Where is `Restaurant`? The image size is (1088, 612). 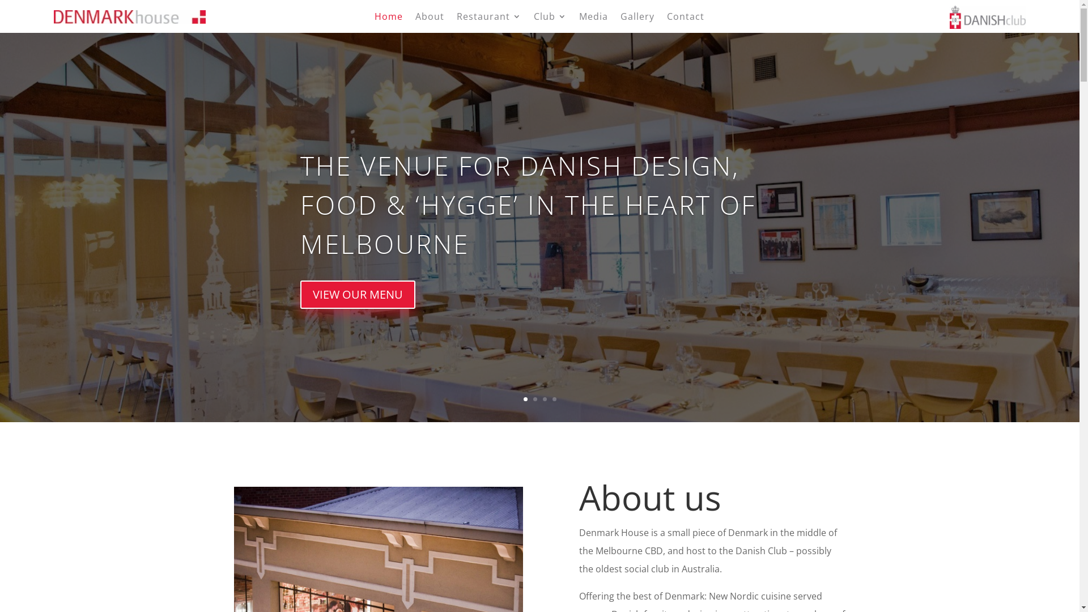 Restaurant is located at coordinates (489, 19).